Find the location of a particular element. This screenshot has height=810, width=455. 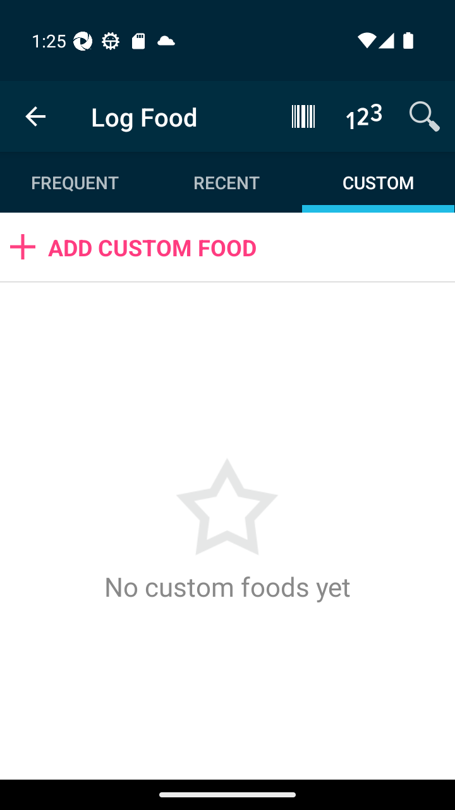

Navigate up is located at coordinates (35, 116).